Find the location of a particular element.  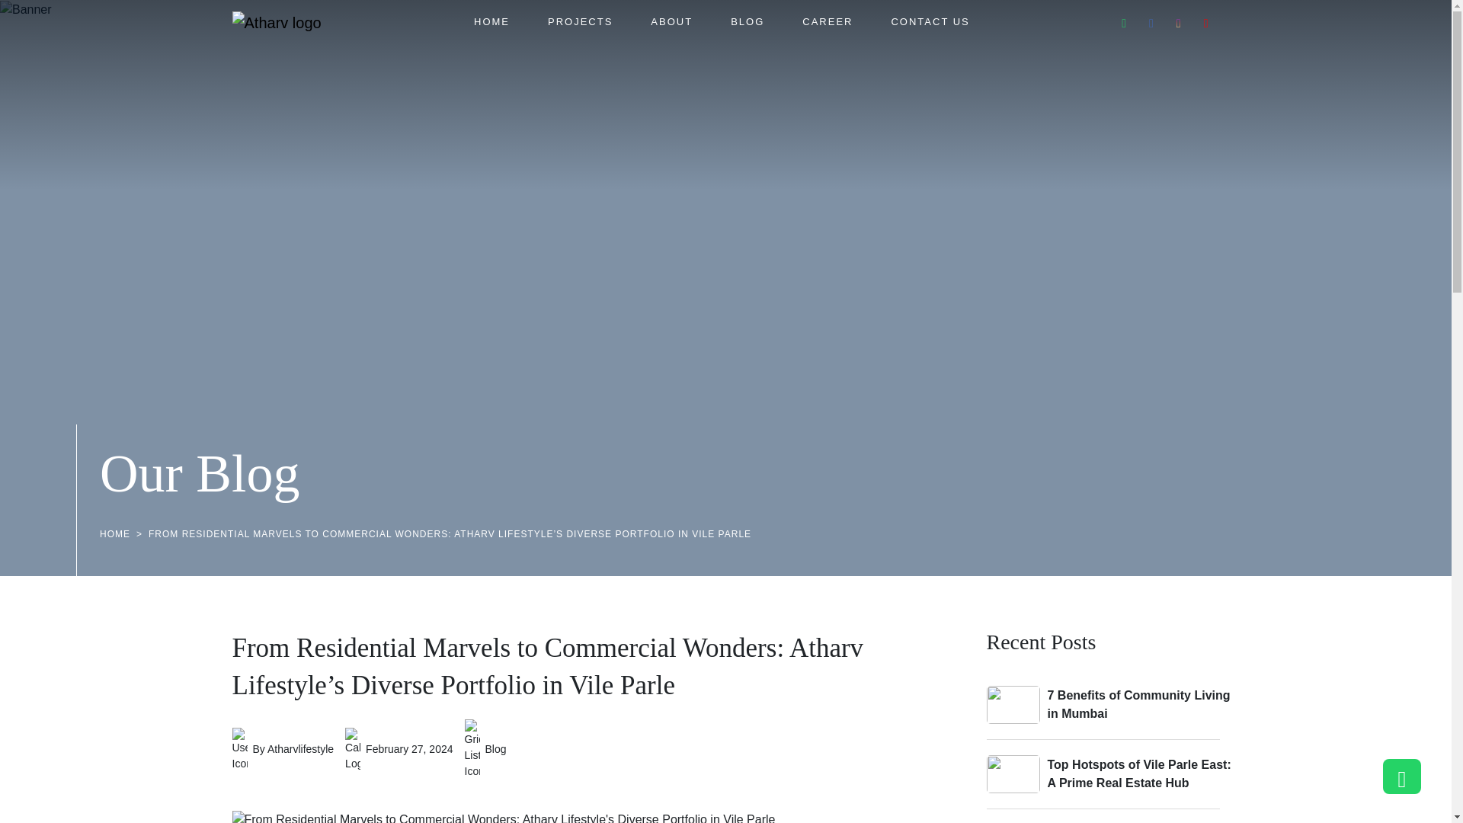

BLOG is located at coordinates (747, 21).